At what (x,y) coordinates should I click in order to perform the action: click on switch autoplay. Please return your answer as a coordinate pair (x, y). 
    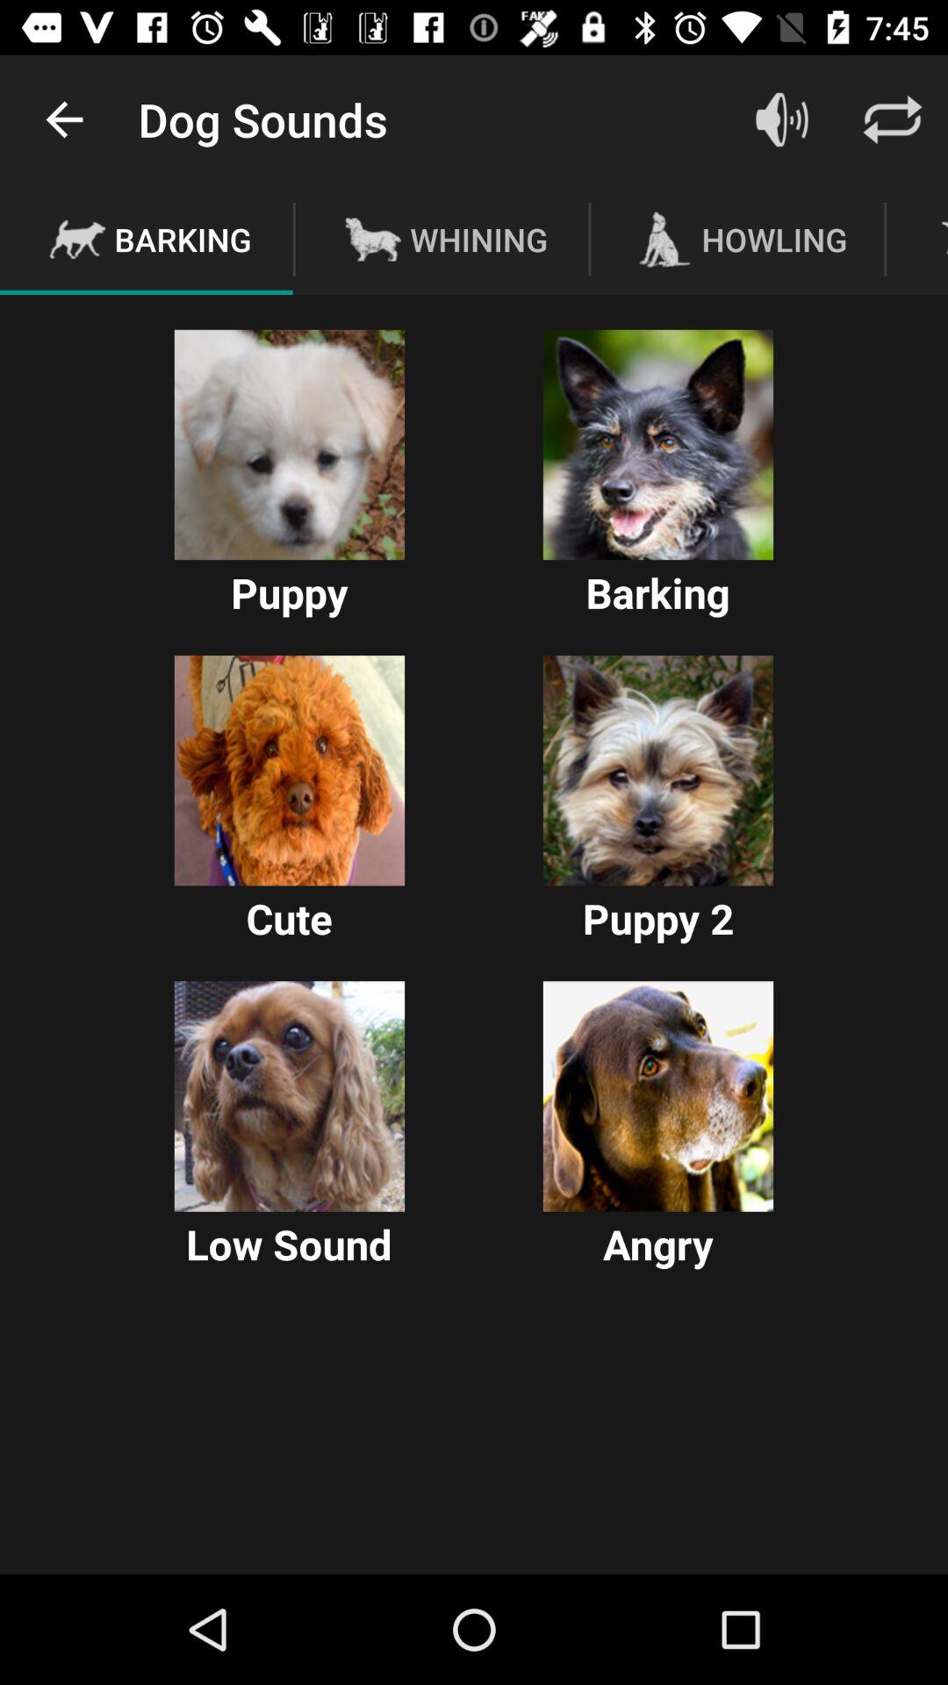
    Looking at the image, I should click on (290, 1096).